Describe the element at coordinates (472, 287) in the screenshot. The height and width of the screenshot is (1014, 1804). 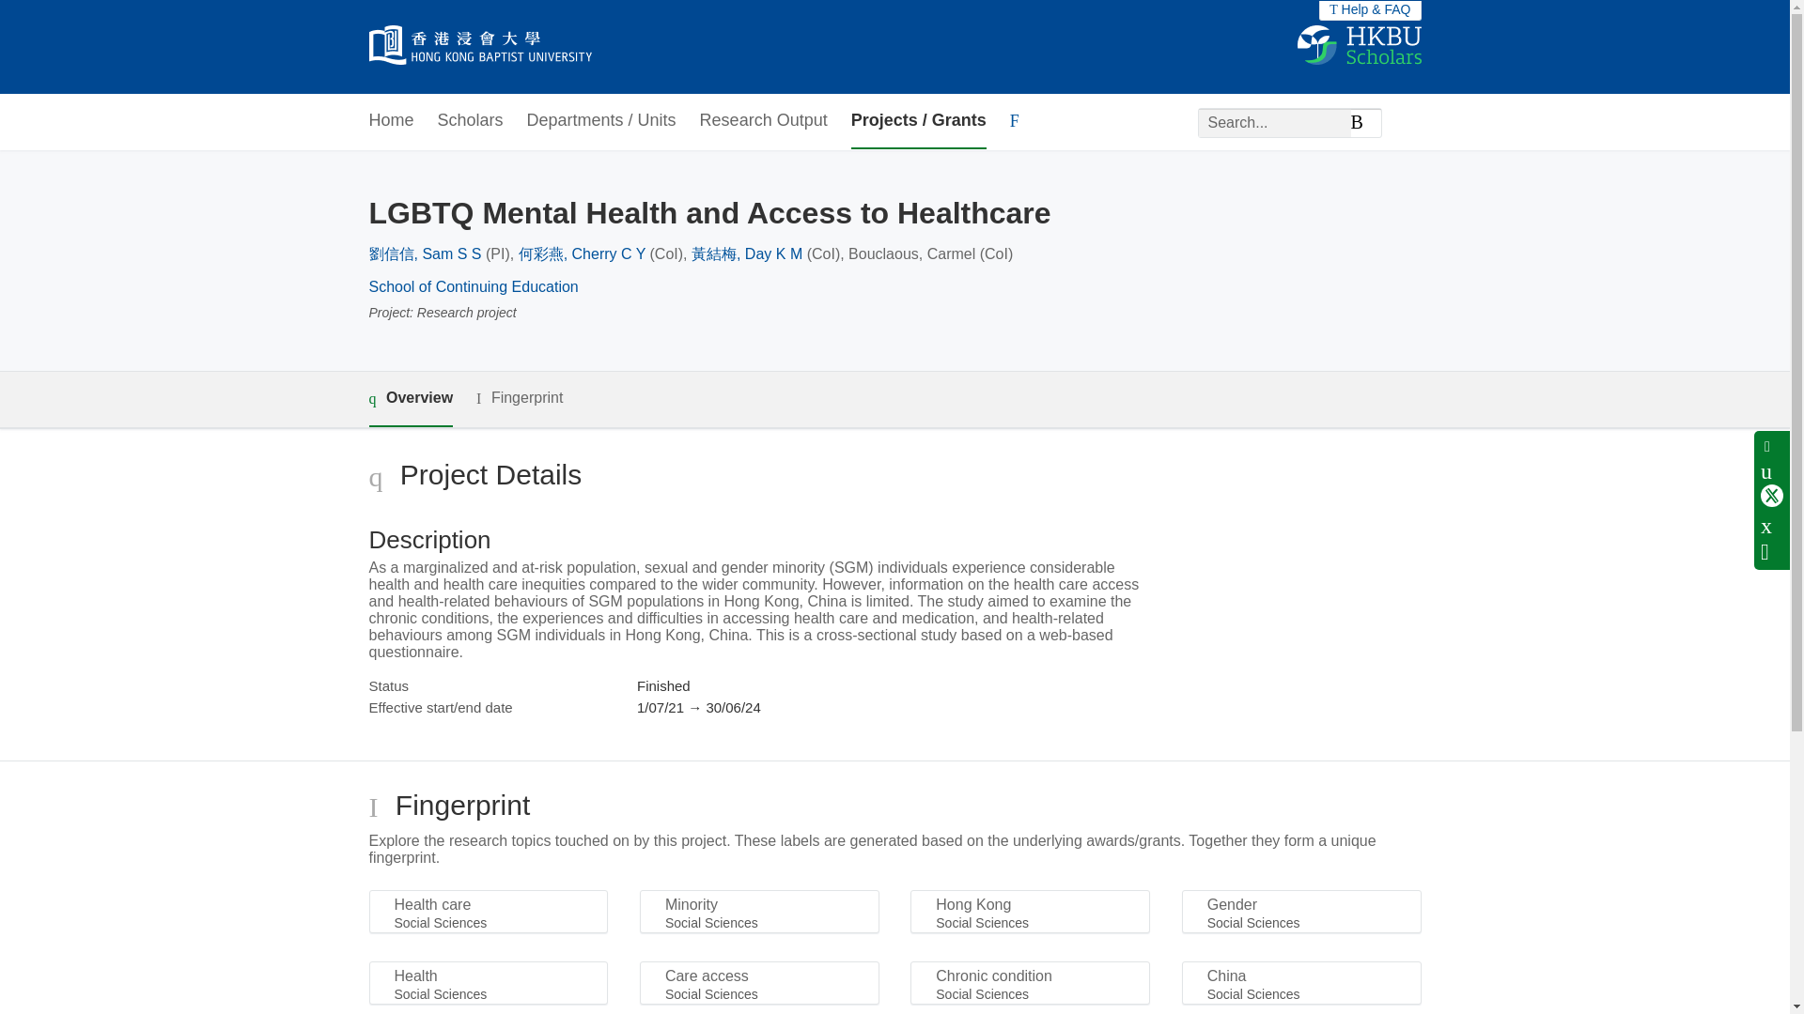
I see `School of Continuing Education` at that location.